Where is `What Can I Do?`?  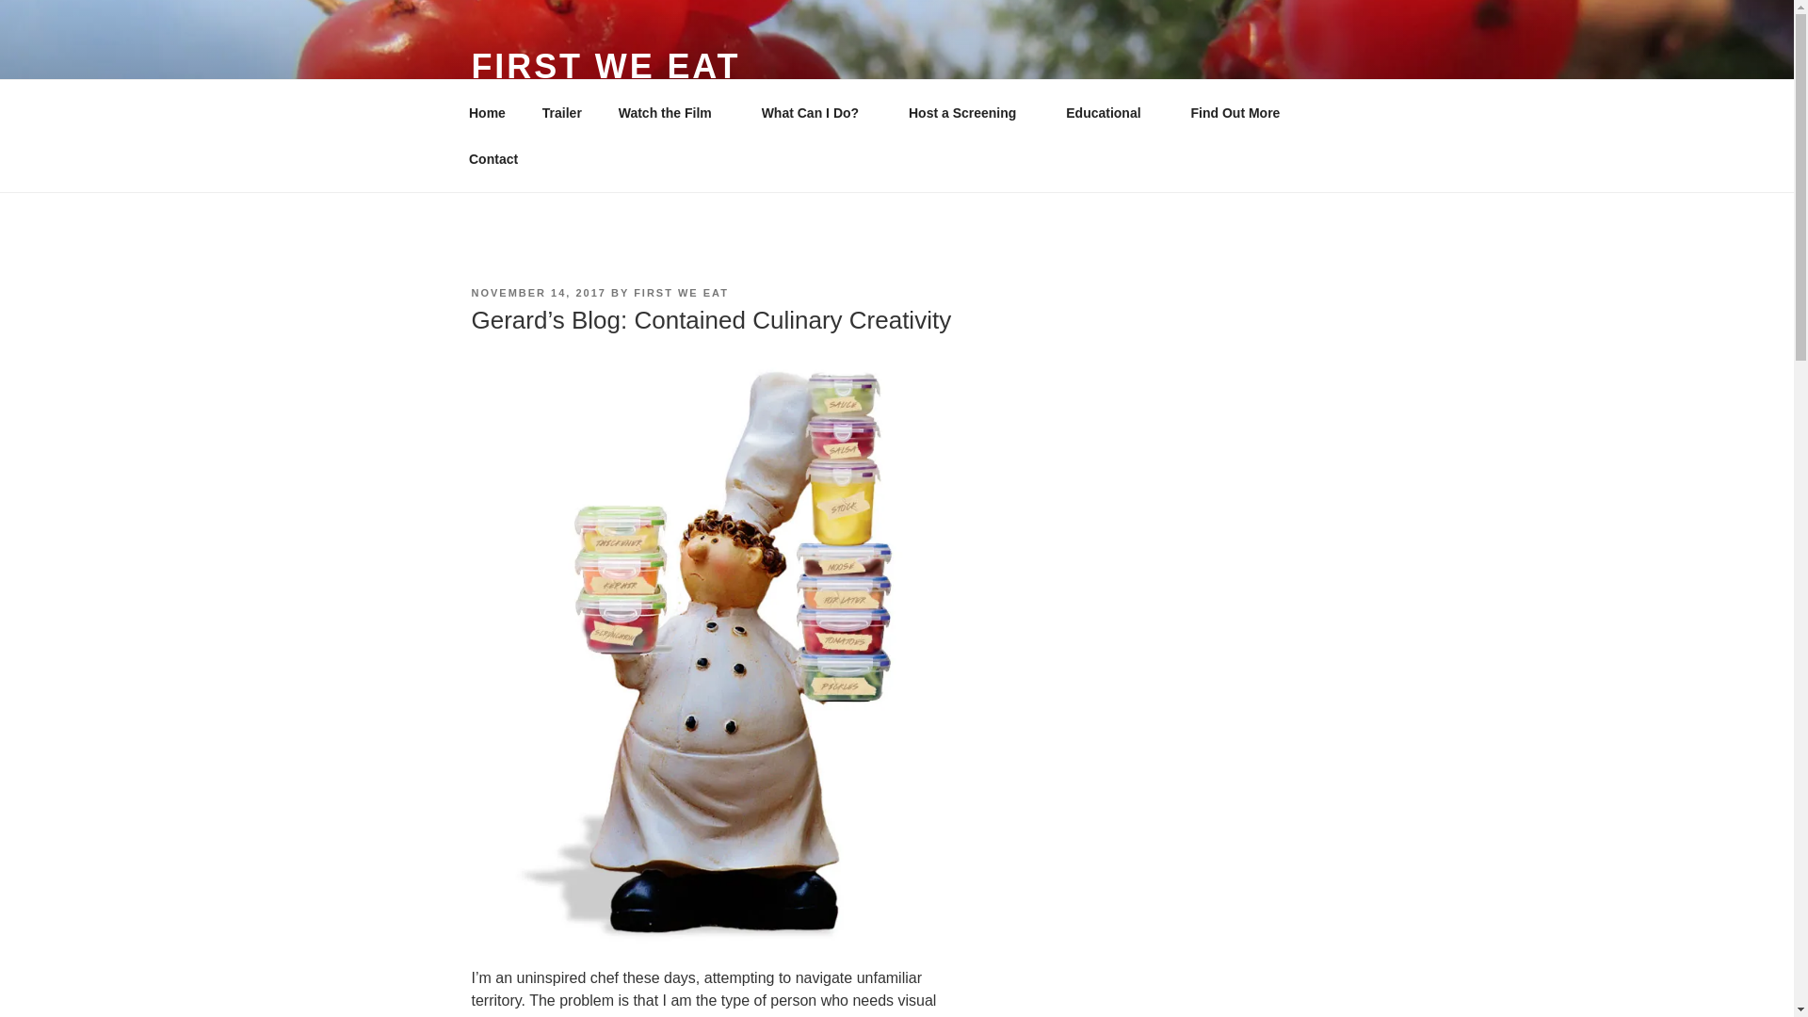 What Can I Do? is located at coordinates (815, 113).